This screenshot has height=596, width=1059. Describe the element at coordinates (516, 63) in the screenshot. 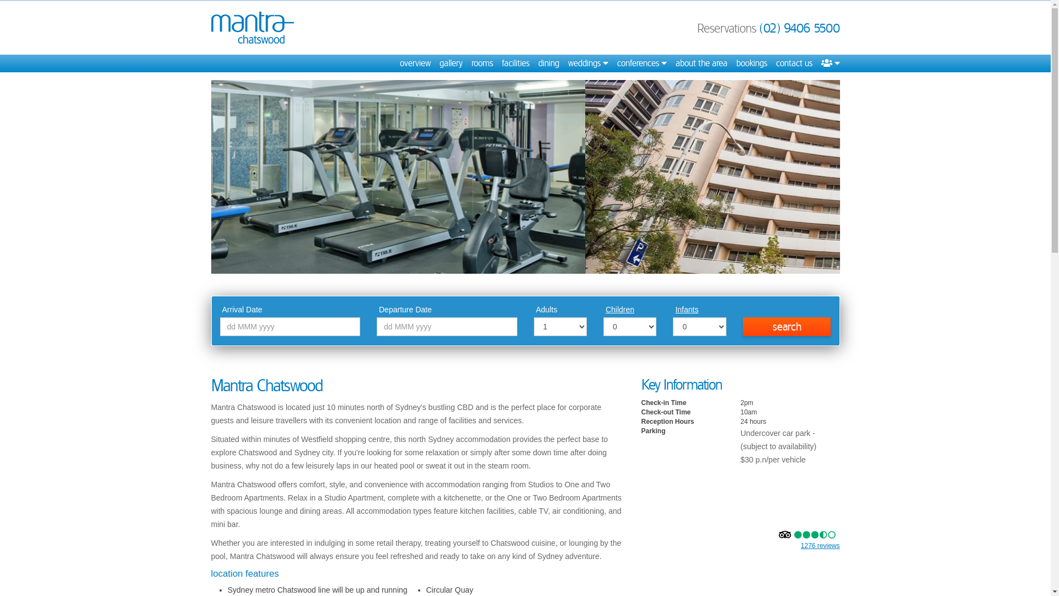

I see `facilities` at that location.